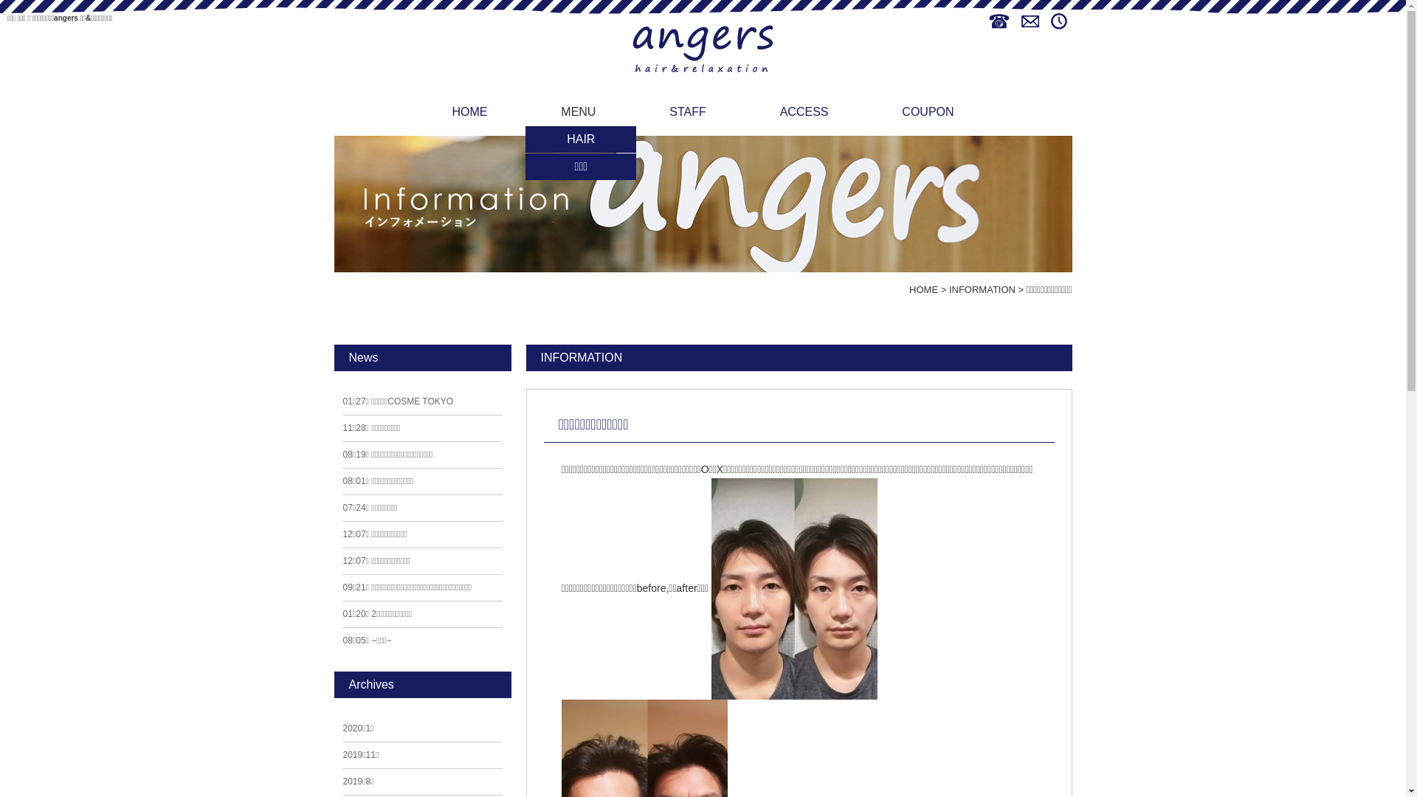 The height and width of the screenshot is (797, 1417). Describe the element at coordinates (582, 357) in the screenshot. I see `INFORMATION` at that location.